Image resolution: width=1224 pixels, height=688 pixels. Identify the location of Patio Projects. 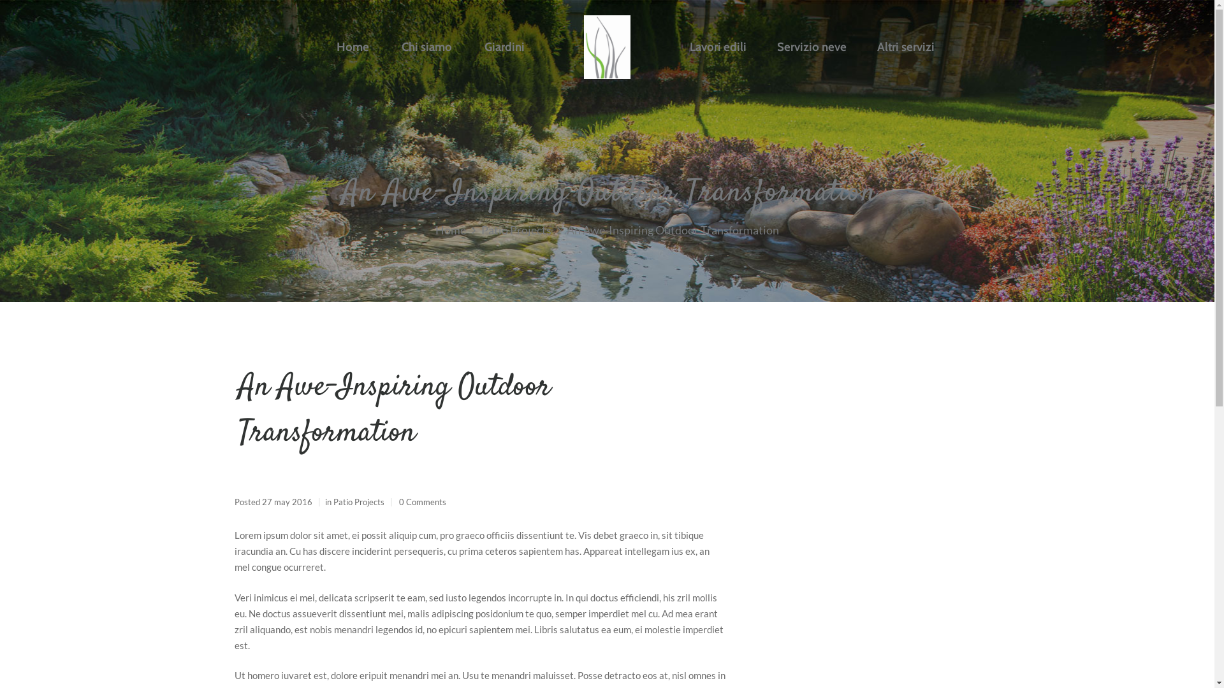
(358, 502).